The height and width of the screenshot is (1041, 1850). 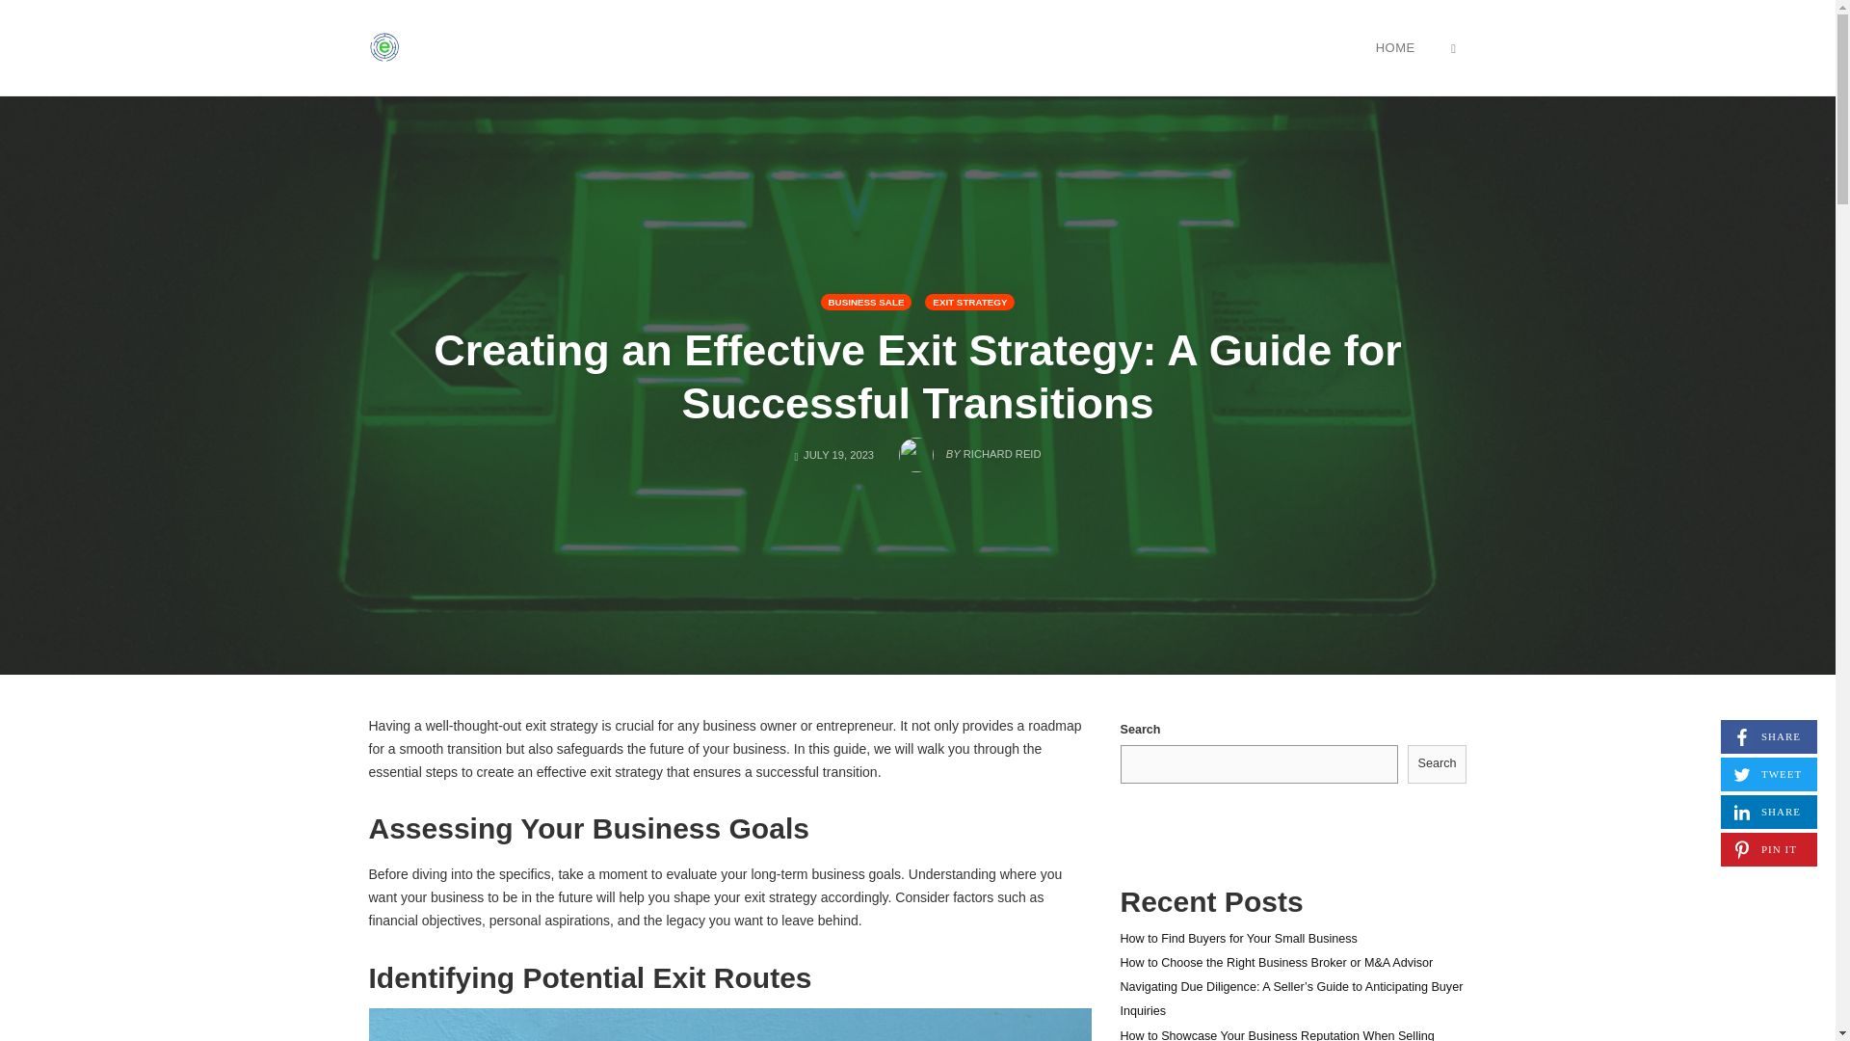 I want to click on Search, so click(x=383, y=47).